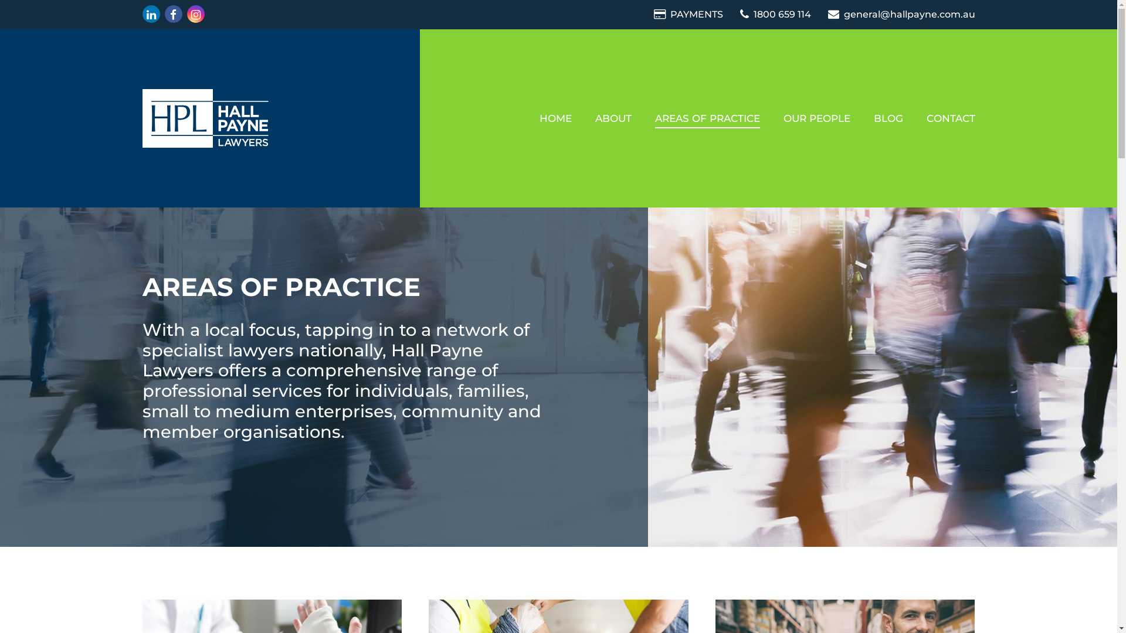  Describe the element at coordinates (951, 118) in the screenshot. I see `CONTACT` at that location.